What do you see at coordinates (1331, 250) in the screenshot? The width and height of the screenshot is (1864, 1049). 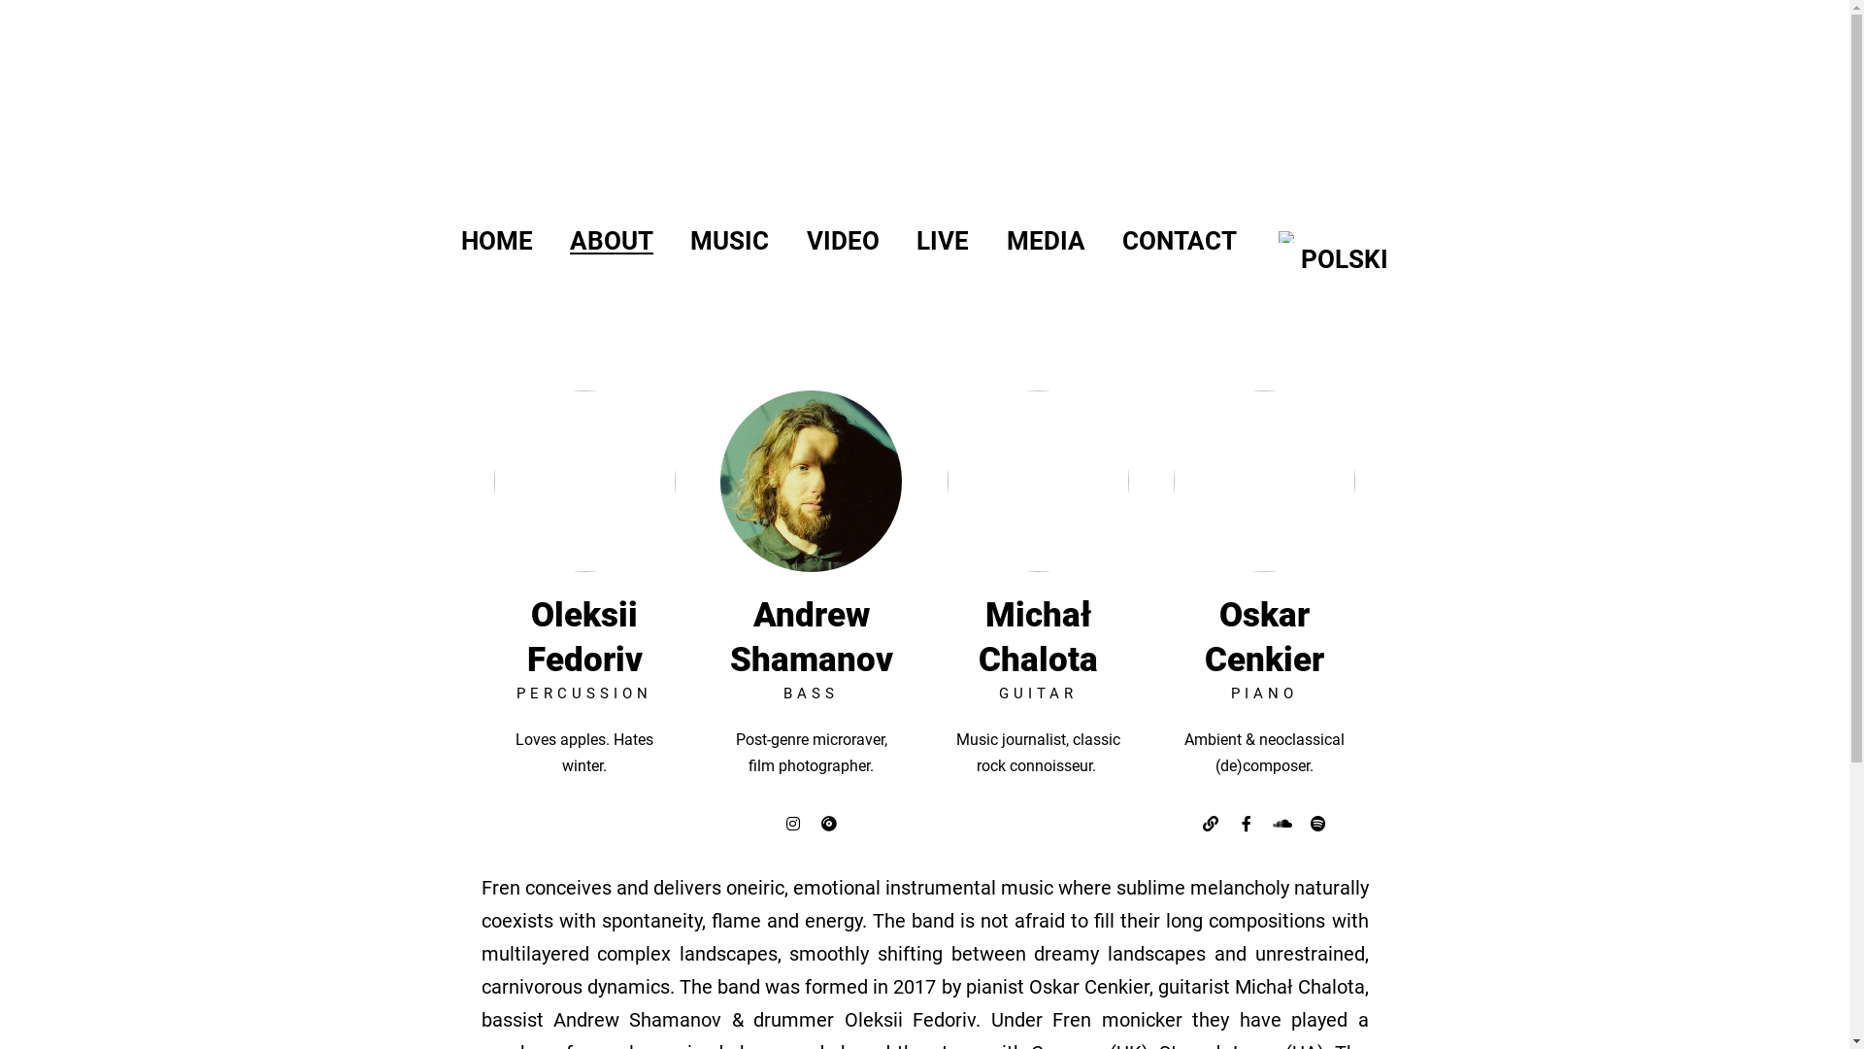 I see `POLSKI` at bounding box center [1331, 250].